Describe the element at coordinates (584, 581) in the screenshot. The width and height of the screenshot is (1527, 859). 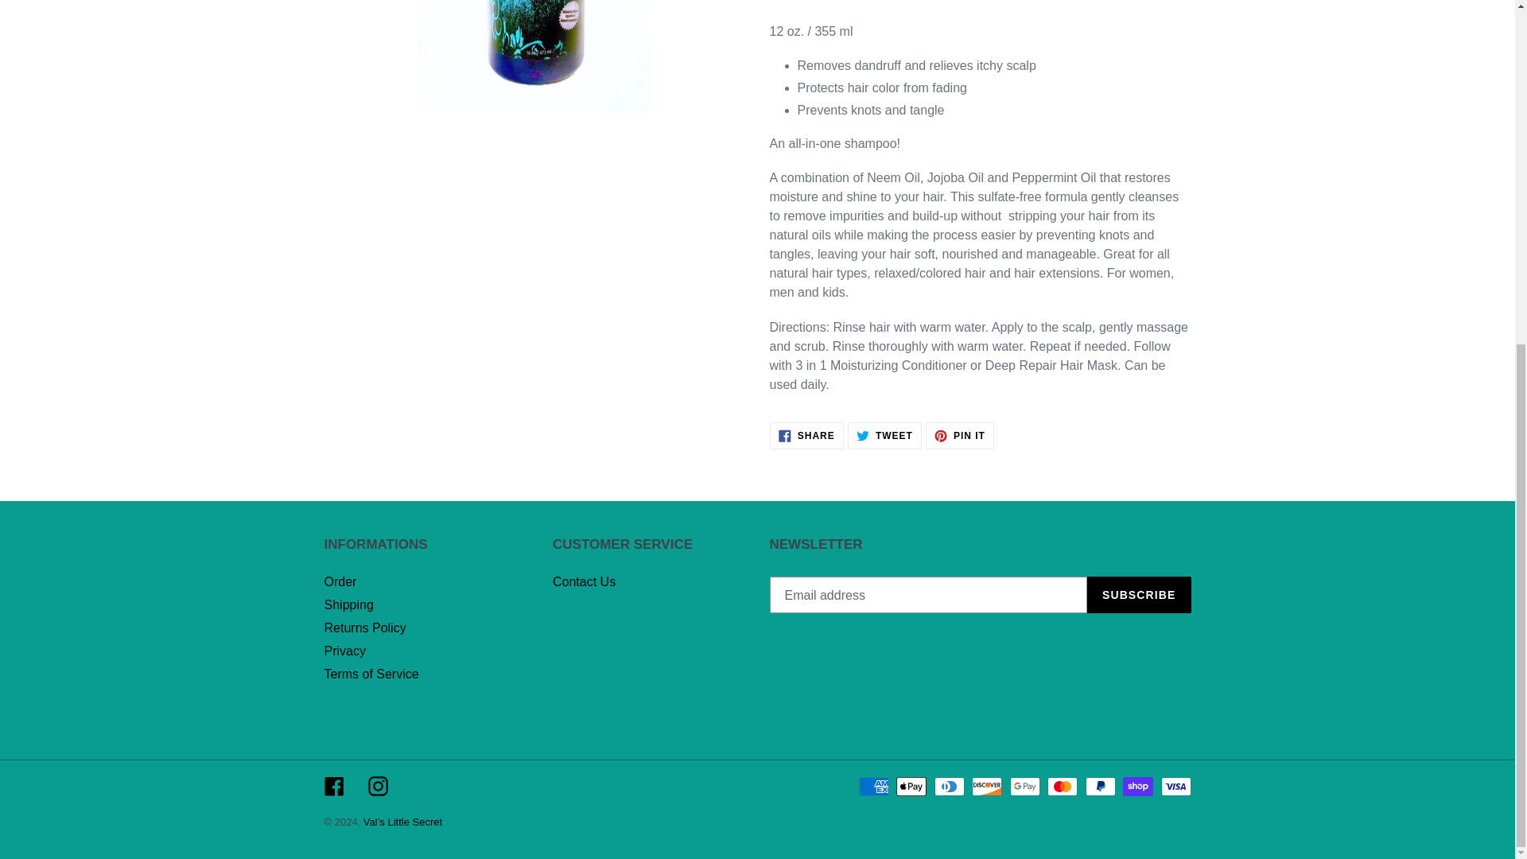
I see `Contact Us` at that location.